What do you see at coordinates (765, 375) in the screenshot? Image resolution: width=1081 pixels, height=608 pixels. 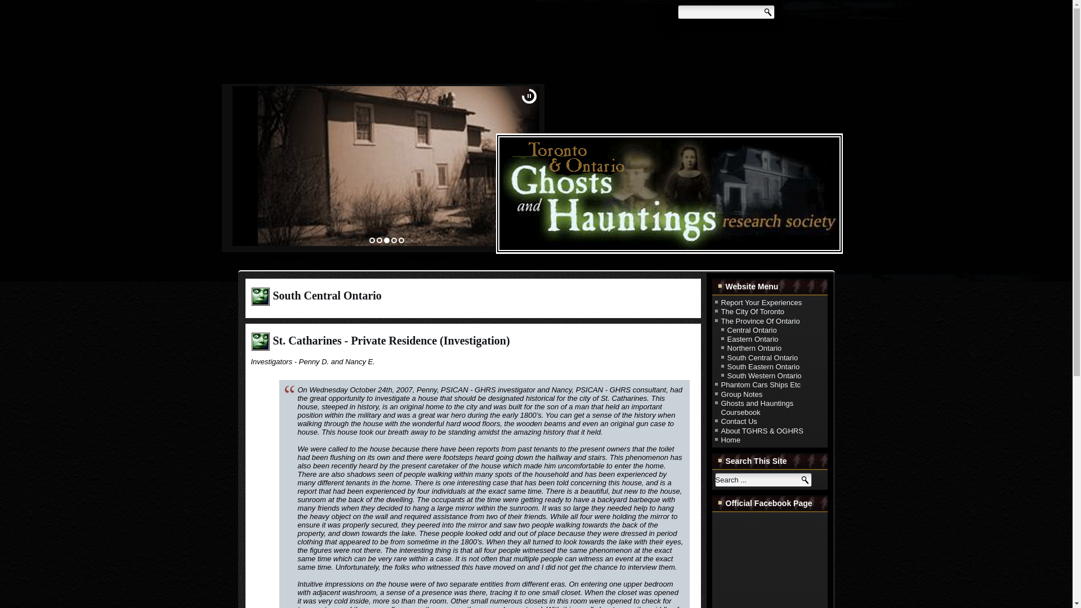 I see `South Western Ontario` at bounding box center [765, 375].